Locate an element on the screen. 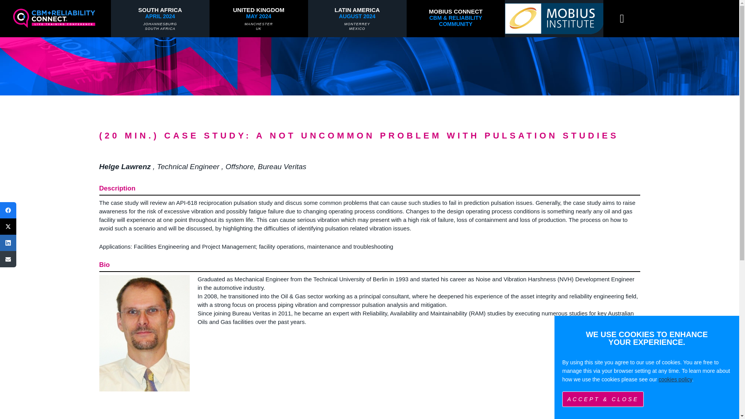 This screenshot has width=745, height=419. cookies policy is located at coordinates (554, 19).